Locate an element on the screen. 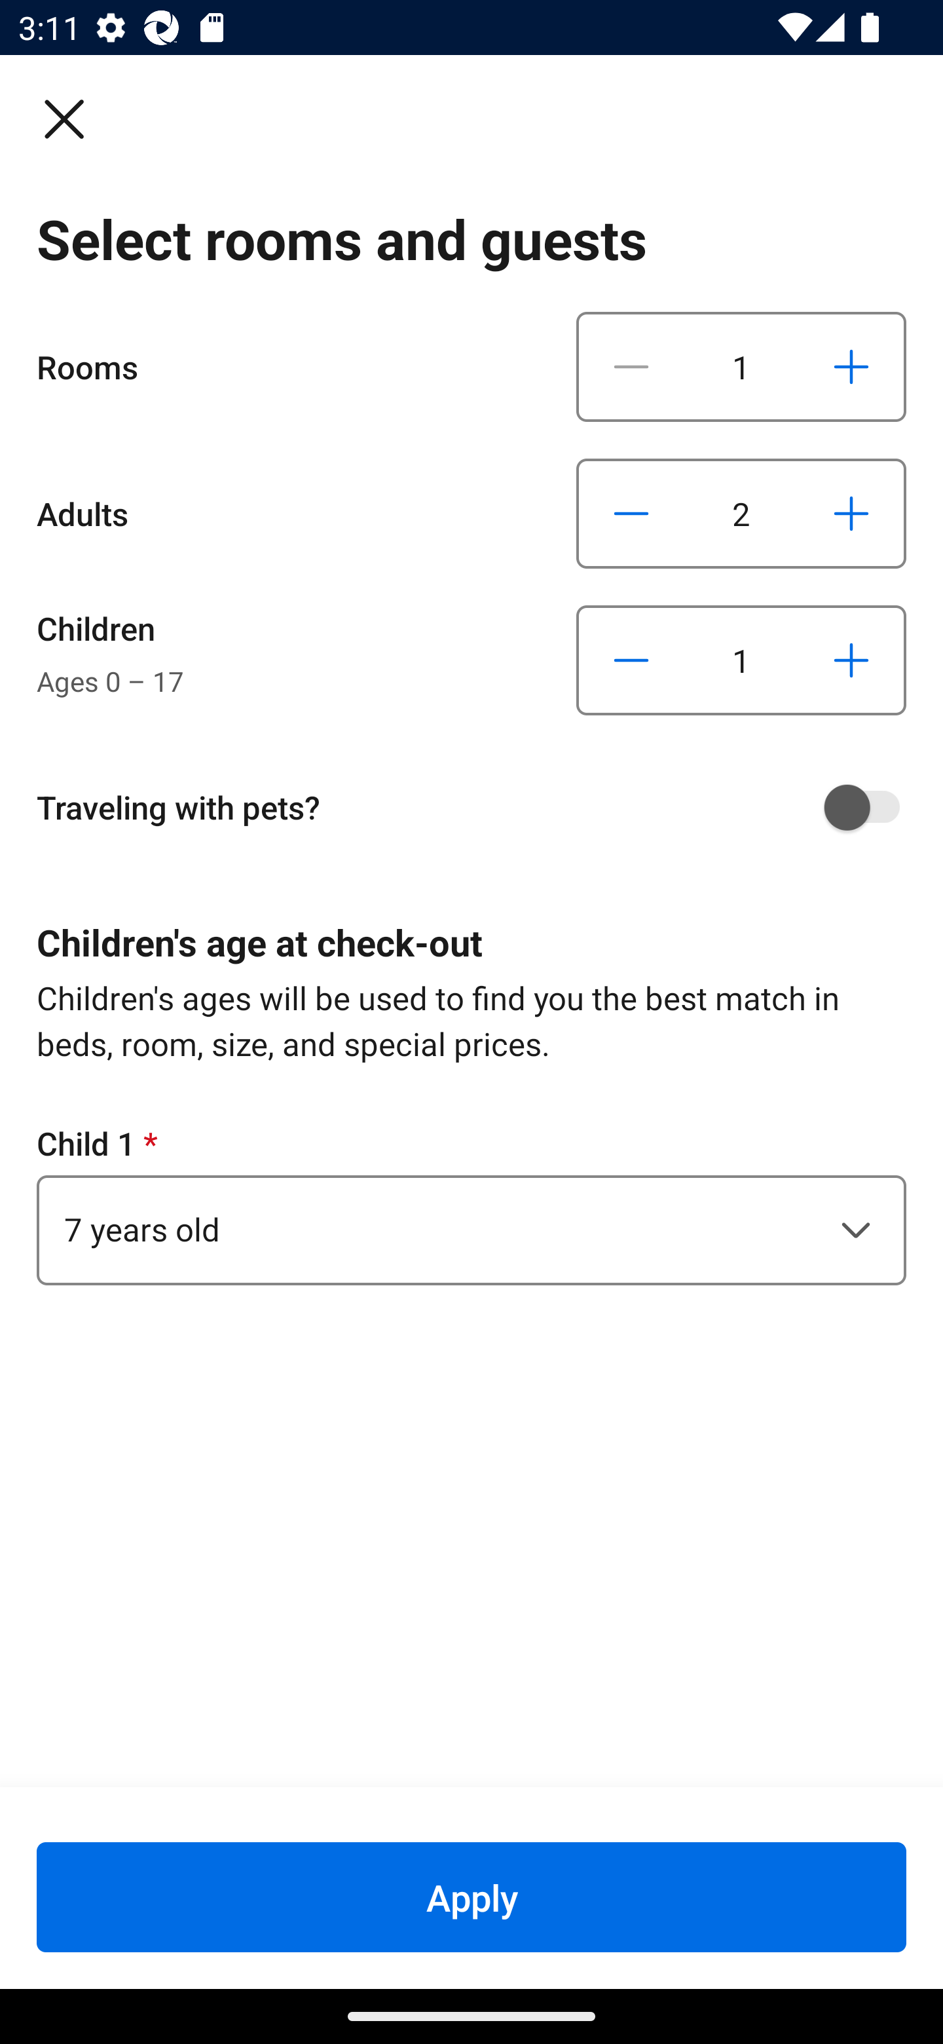 This screenshot has width=943, height=2044. Decrease is located at coordinates (631, 512).